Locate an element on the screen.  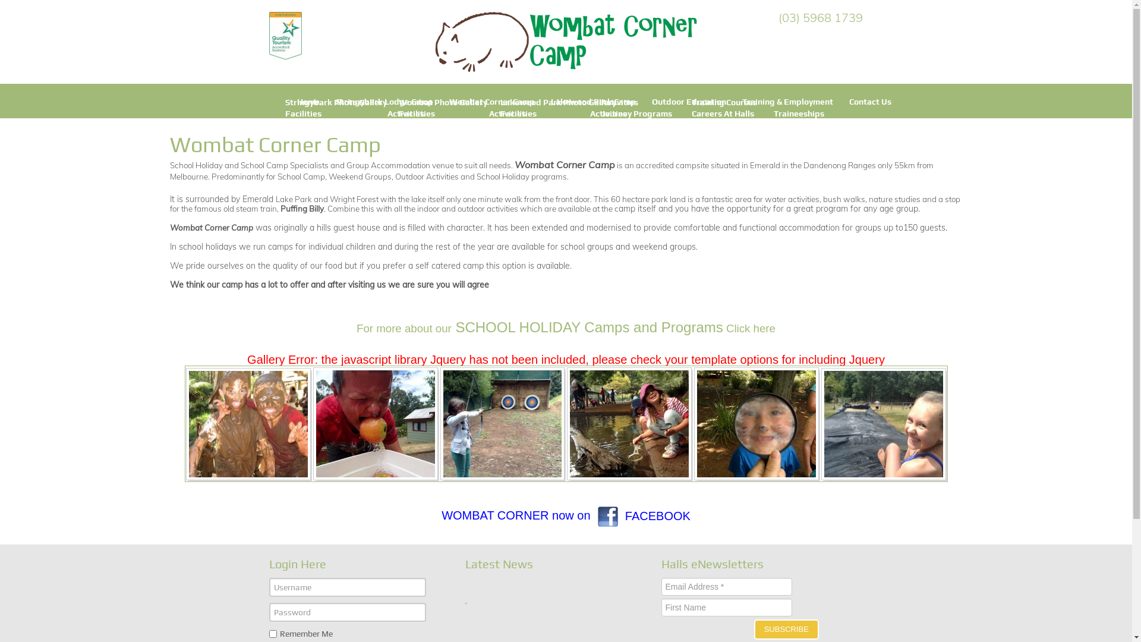
IMG 0198 is located at coordinates (629, 424).